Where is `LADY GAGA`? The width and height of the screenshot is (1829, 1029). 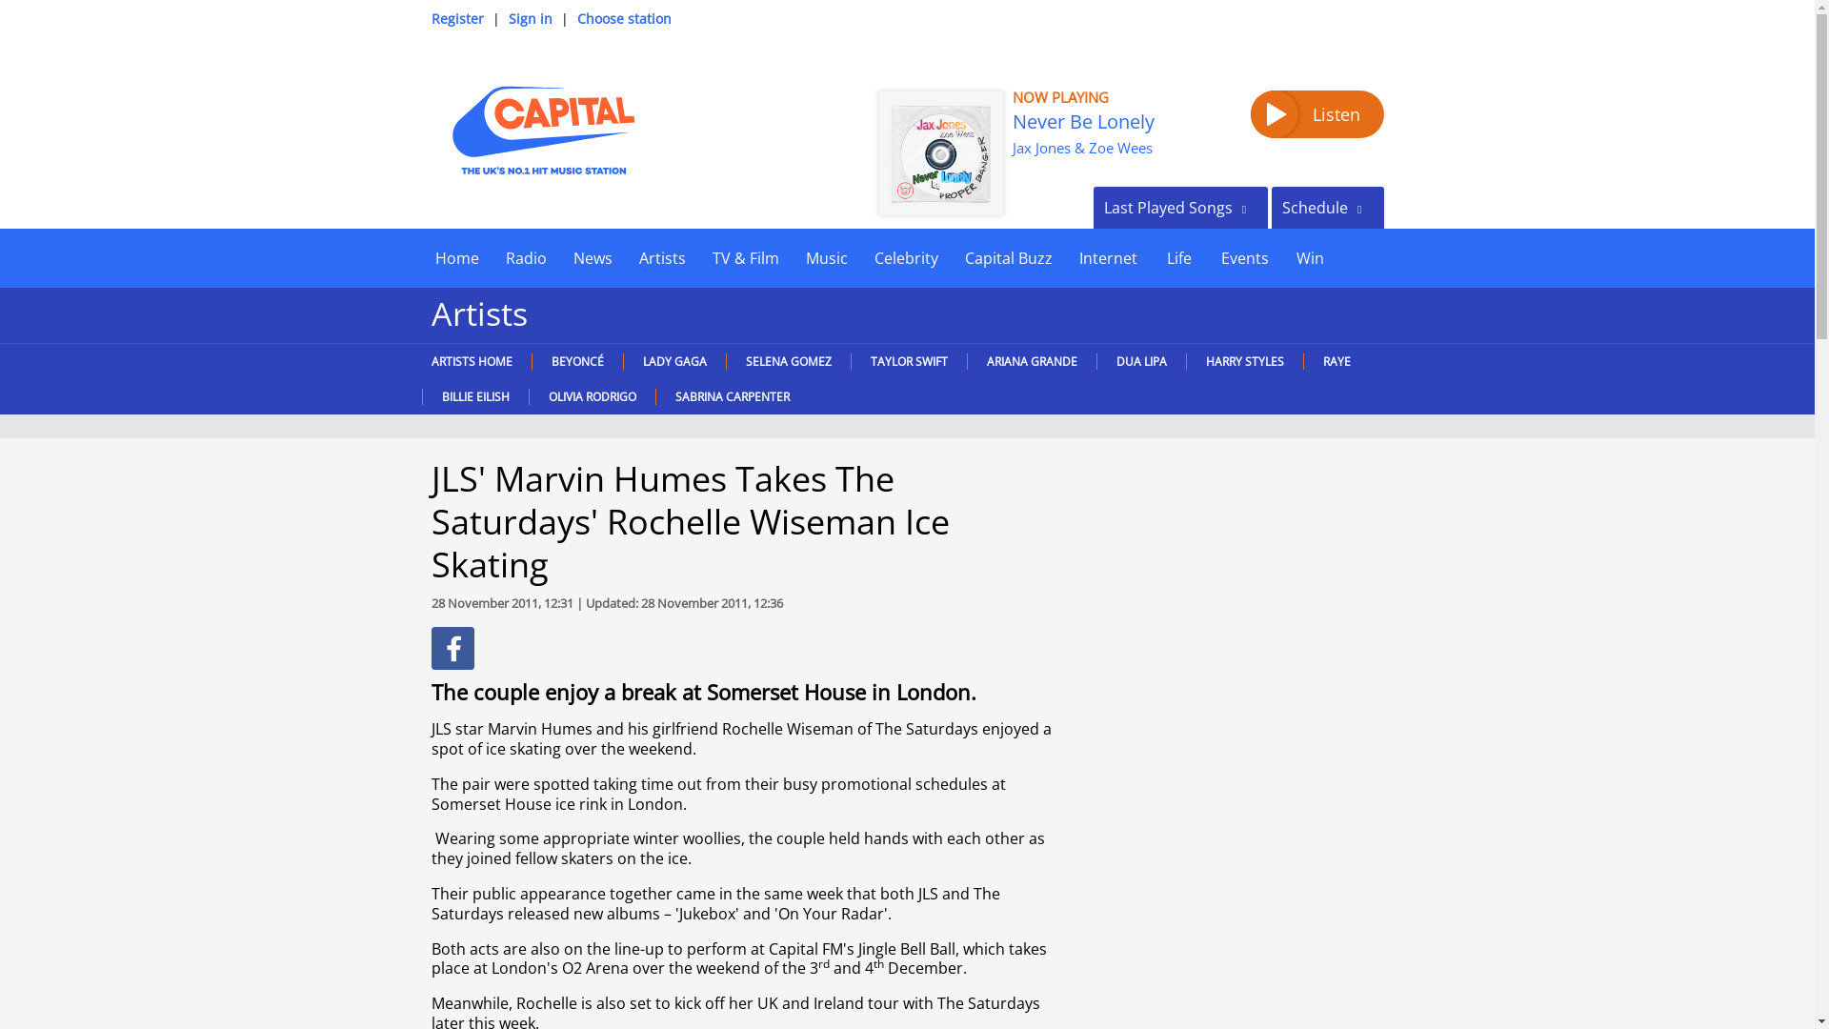
LADY GAGA is located at coordinates (674, 361).